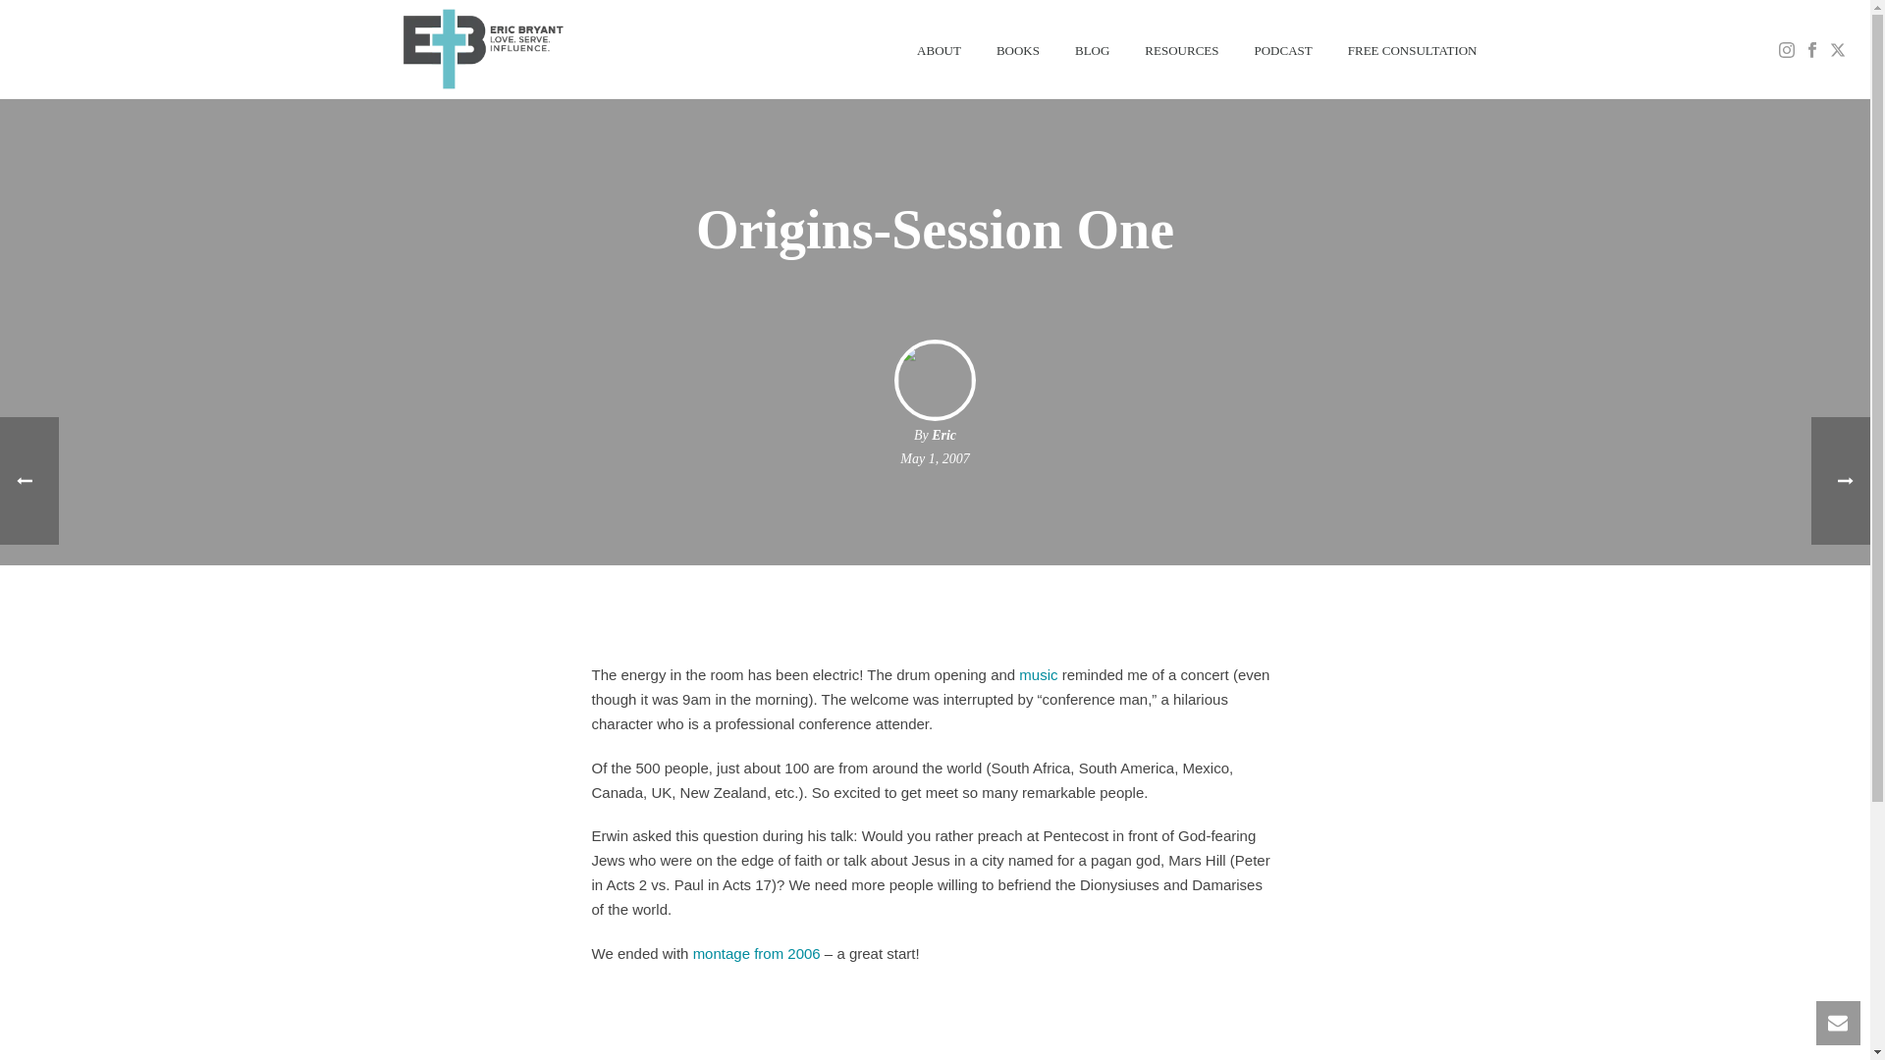 Image resolution: width=1885 pixels, height=1060 pixels. What do you see at coordinates (1039, 674) in the screenshot?
I see `music` at bounding box center [1039, 674].